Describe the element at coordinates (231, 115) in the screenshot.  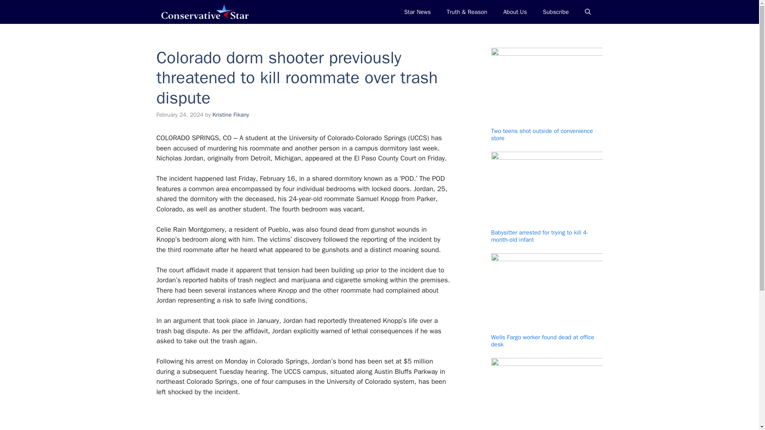
I see `Kristine Fikany` at that location.